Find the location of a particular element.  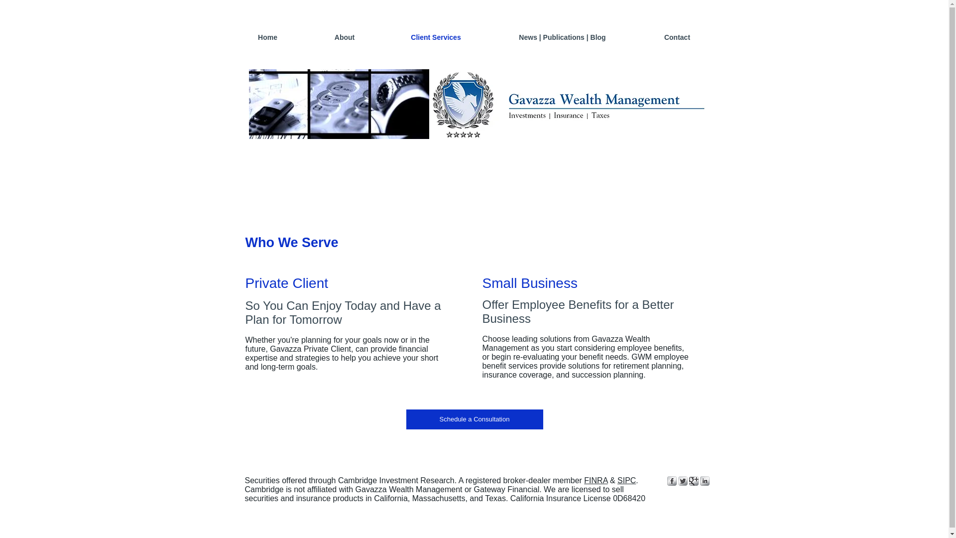

Contact is located at coordinates (677, 37).